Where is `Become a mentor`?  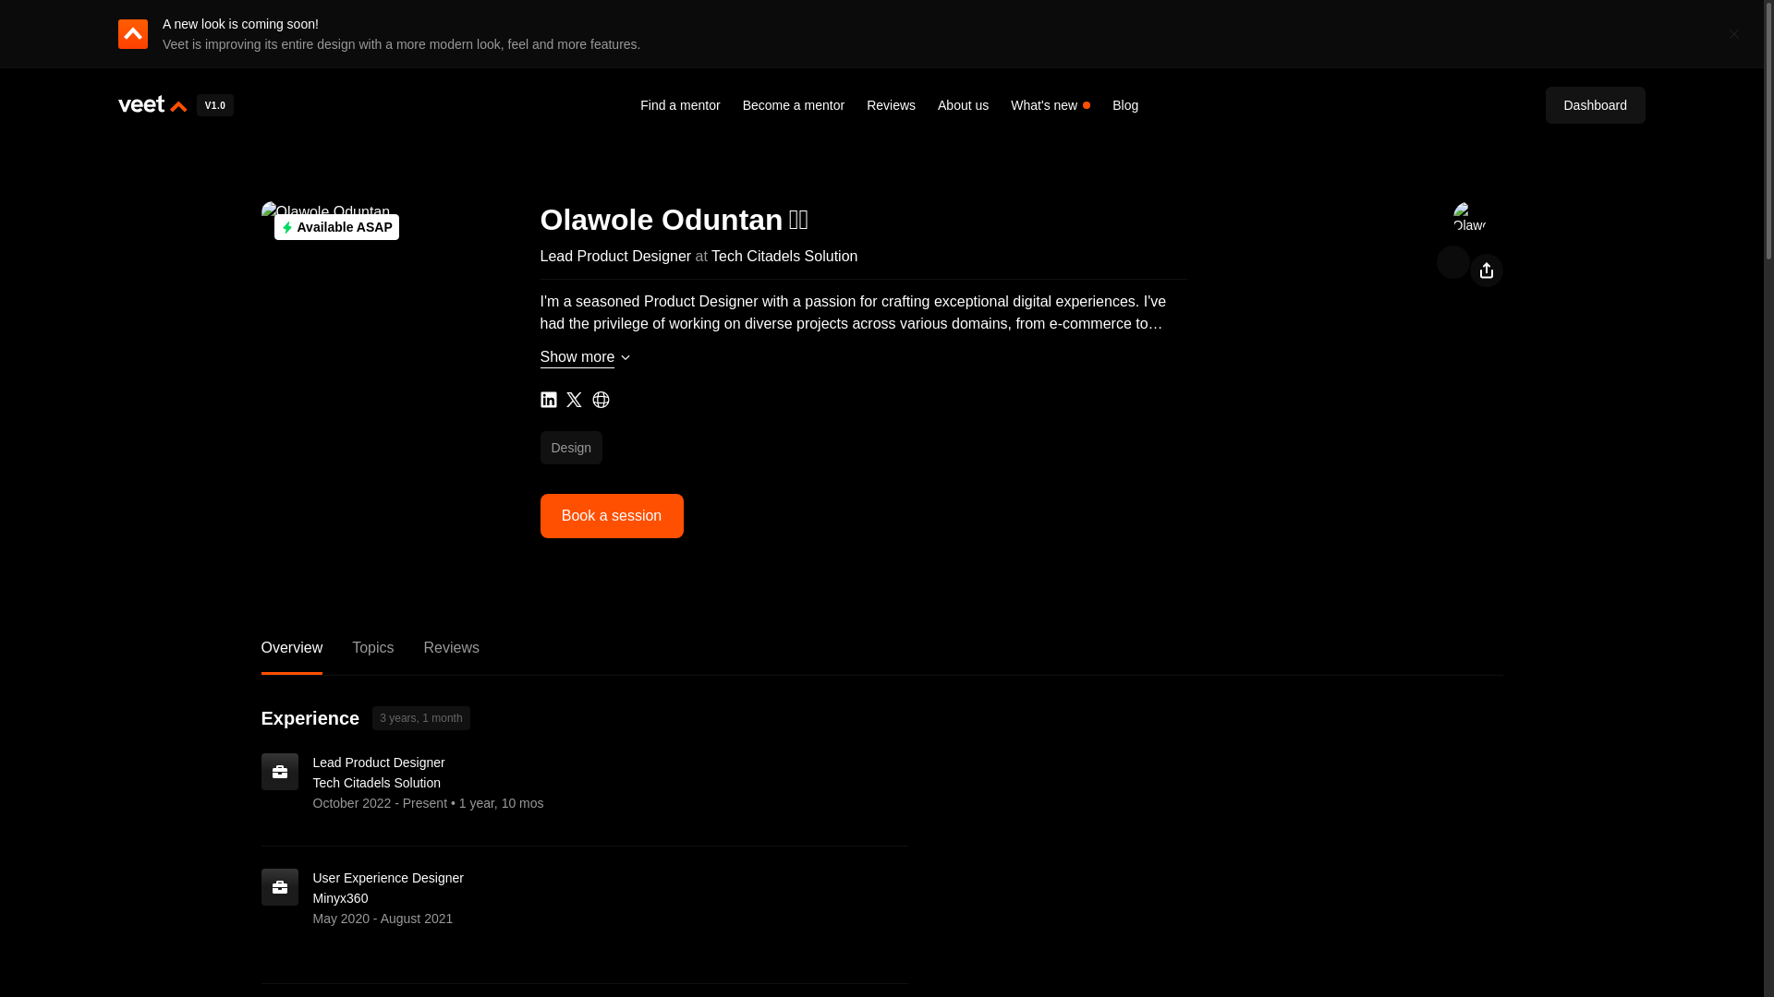
Become a mentor is located at coordinates (795, 105).